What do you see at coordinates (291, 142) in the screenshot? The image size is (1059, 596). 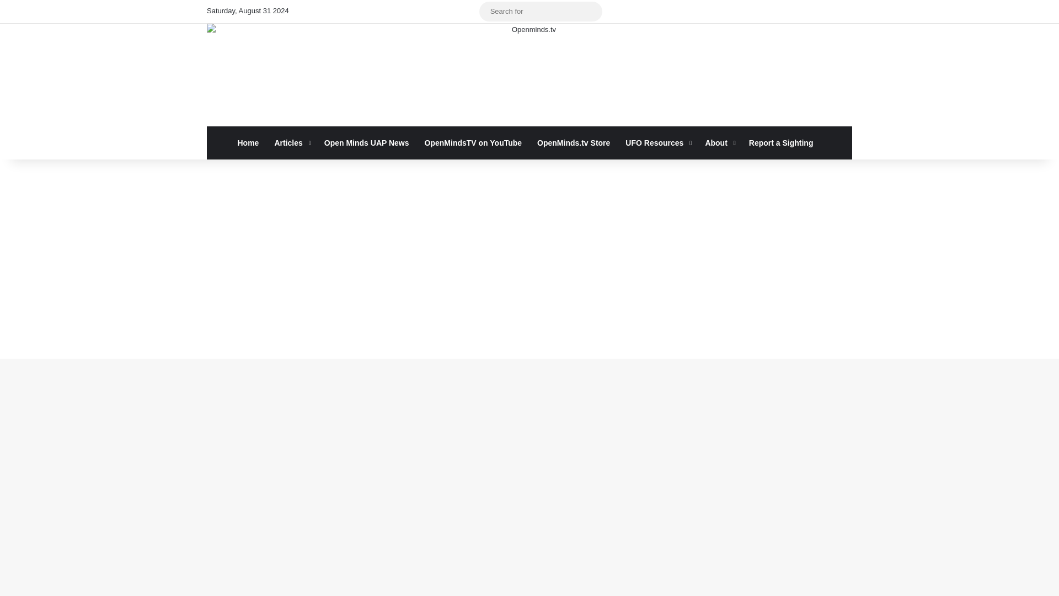 I see `Articles` at bounding box center [291, 142].